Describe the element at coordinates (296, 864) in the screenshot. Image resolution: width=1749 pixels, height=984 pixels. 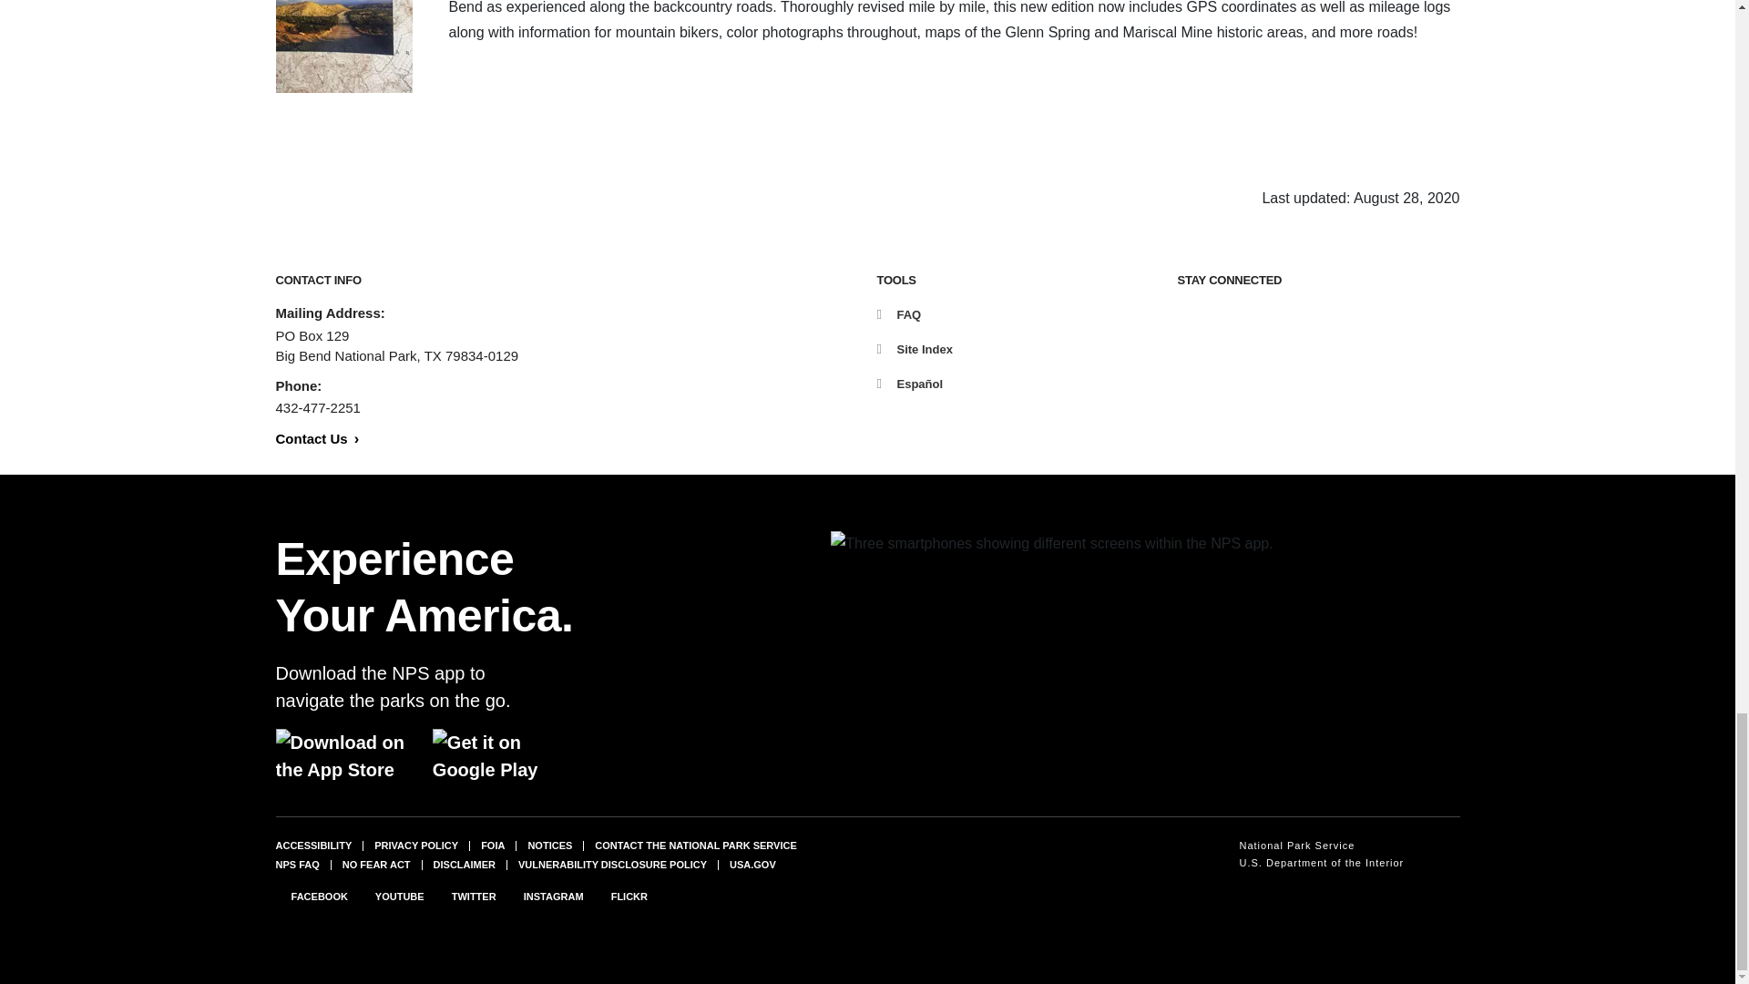
I see `National Park Service frequently asked questions` at that location.